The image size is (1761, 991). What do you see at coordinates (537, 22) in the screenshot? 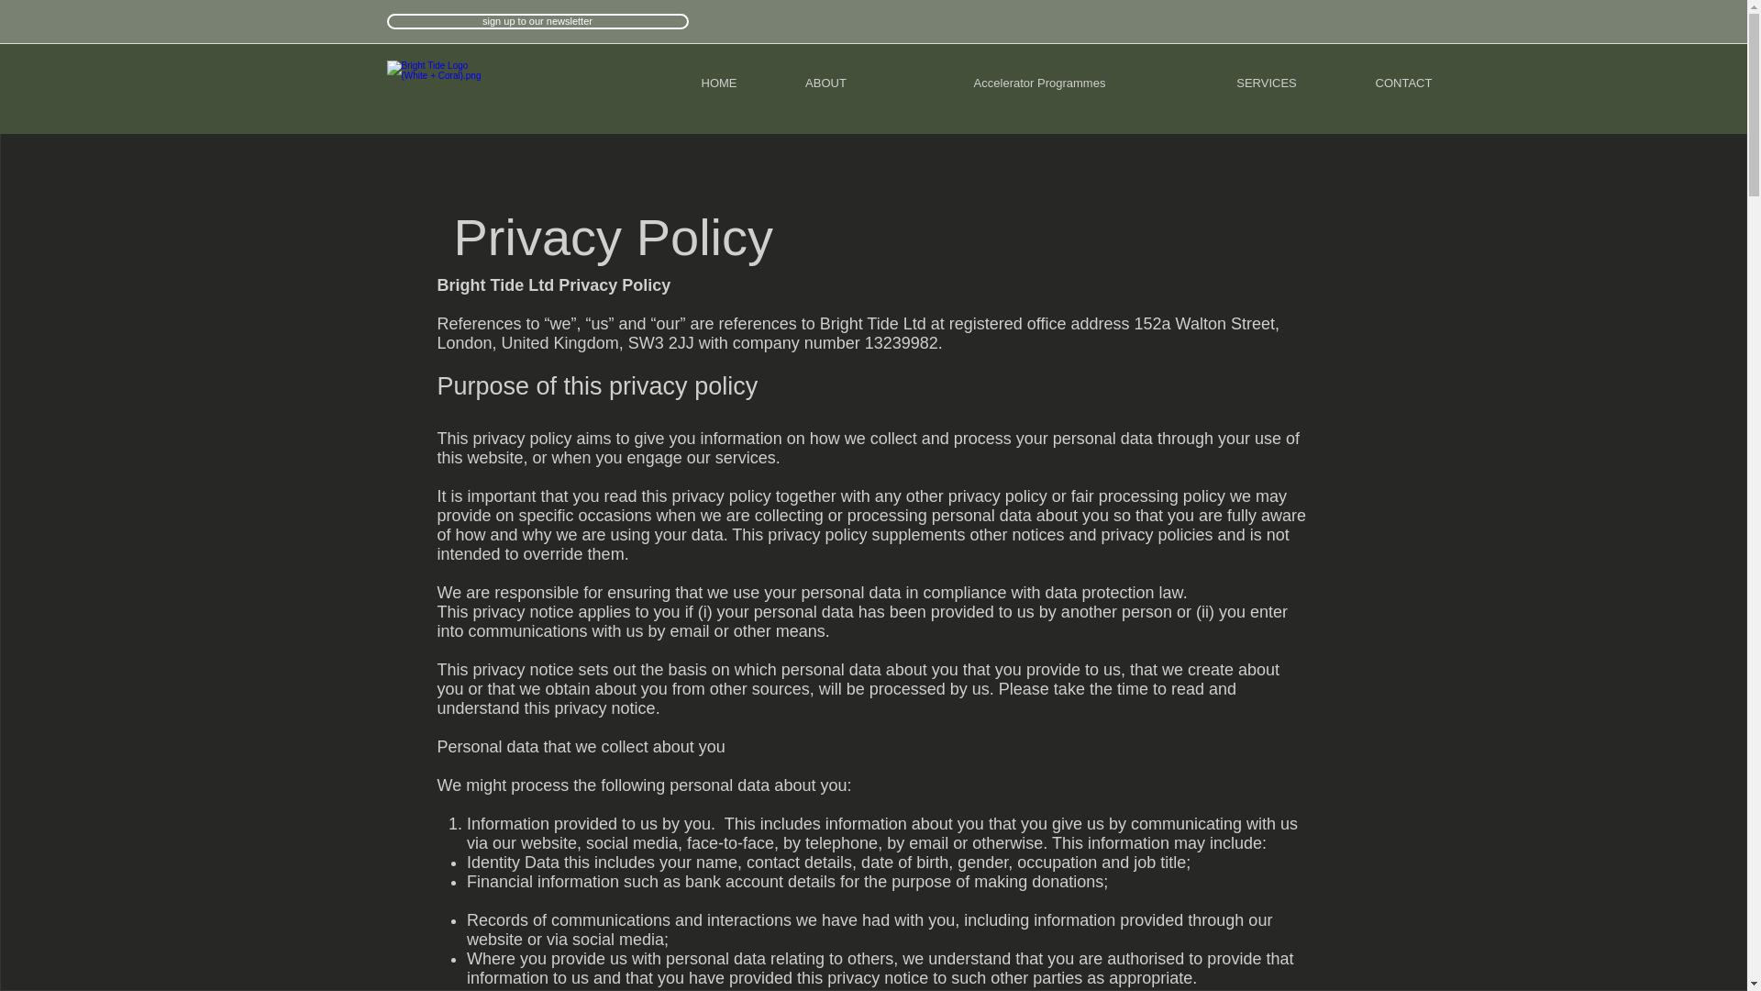
I see `sign up to our newsletter` at bounding box center [537, 22].